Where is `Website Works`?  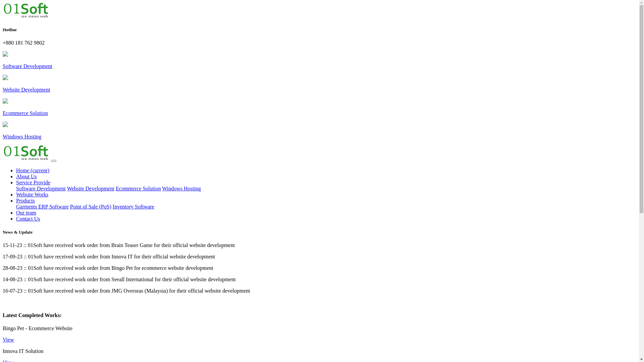
Website Works is located at coordinates (32, 194).